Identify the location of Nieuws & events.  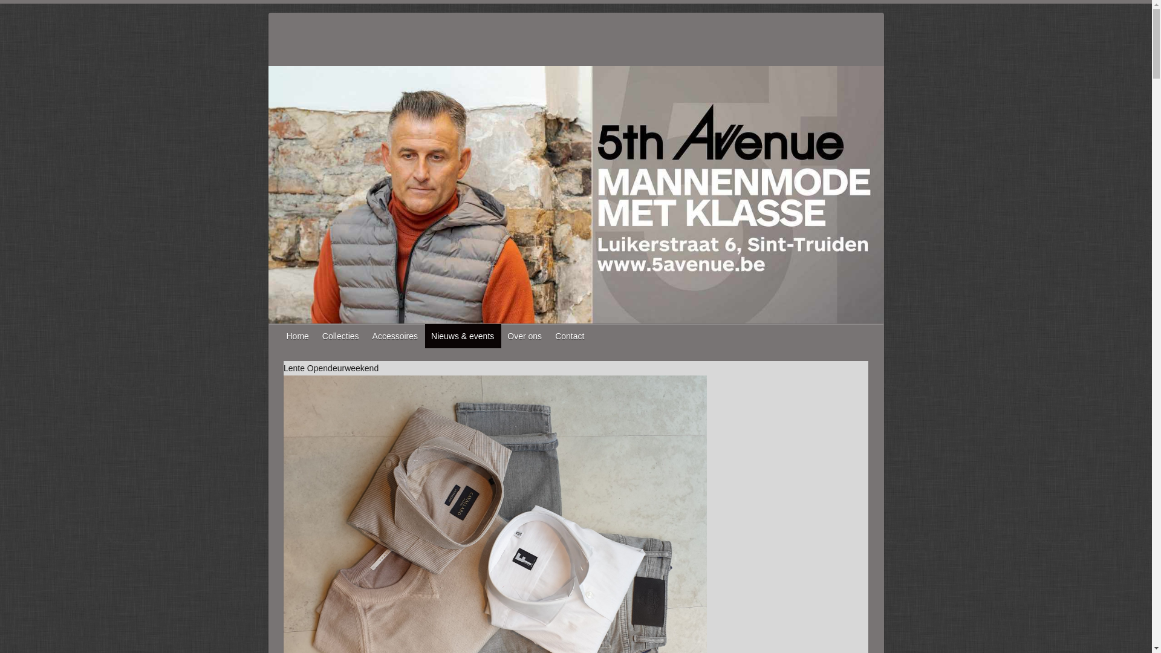
(463, 336).